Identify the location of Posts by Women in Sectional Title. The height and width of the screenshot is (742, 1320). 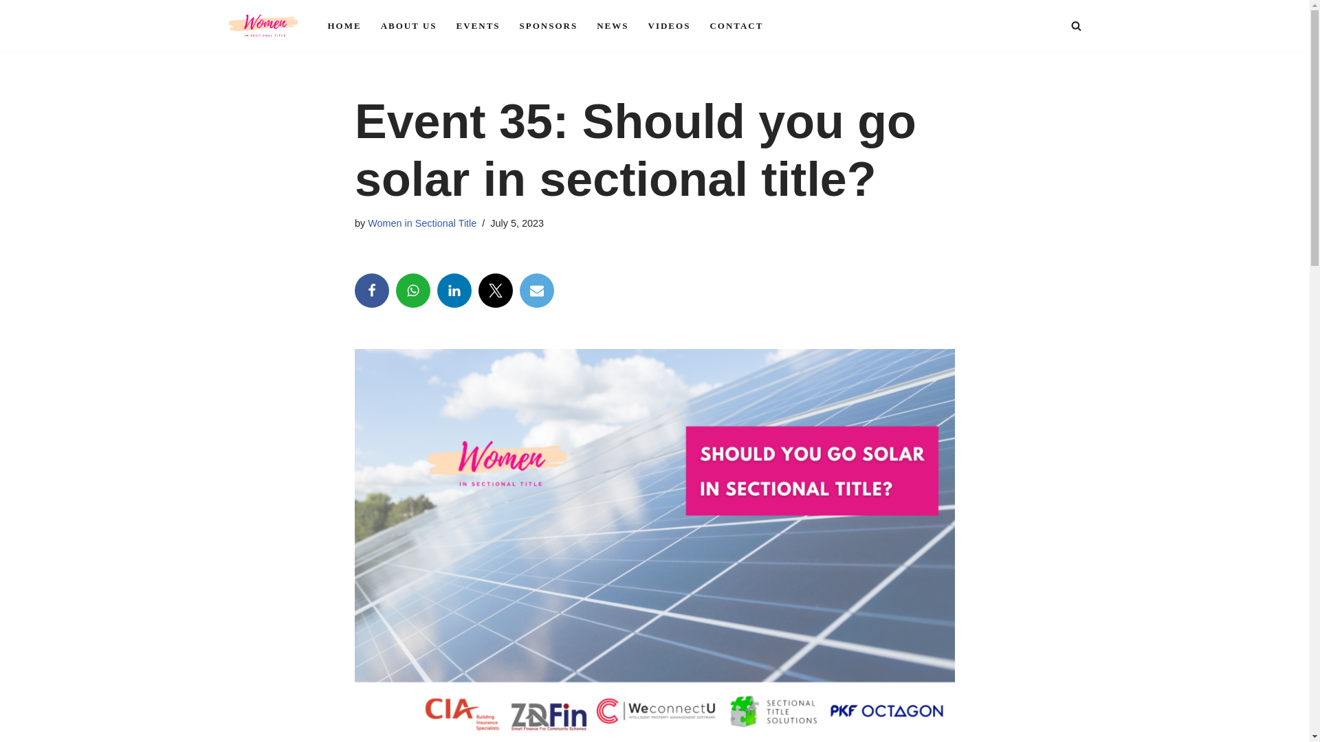
(422, 223).